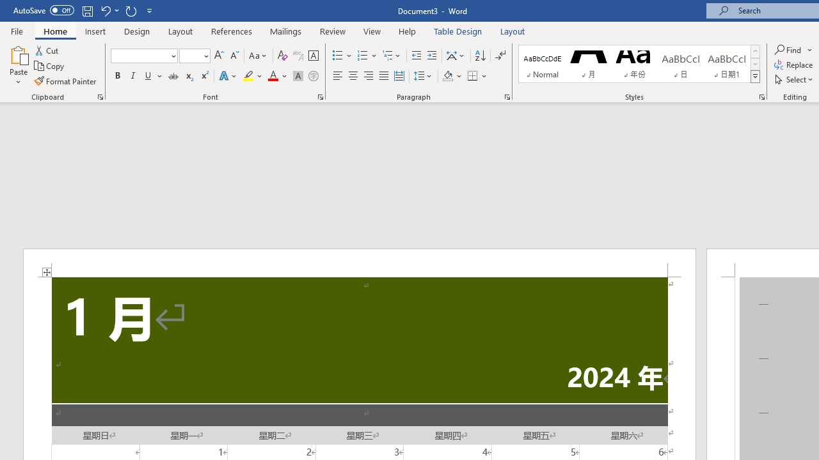 This screenshot has width=819, height=460. Describe the element at coordinates (50, 66) in the screenshot. I see `Copy` at that location.